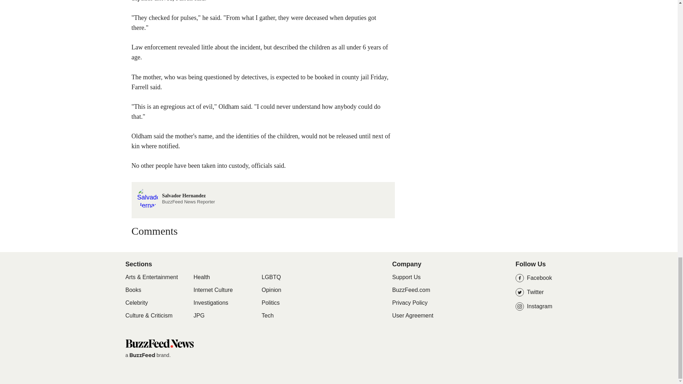 The image size is (683, 384). I want to click on Tech, so click(268, 316).